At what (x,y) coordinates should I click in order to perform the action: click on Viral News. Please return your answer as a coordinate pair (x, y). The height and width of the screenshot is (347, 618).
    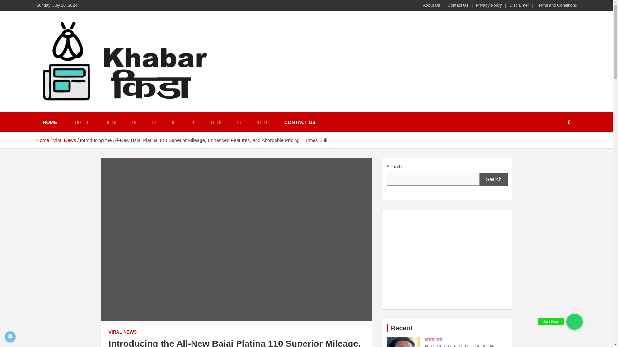
    Looking at the image, I should click on (64, 140).